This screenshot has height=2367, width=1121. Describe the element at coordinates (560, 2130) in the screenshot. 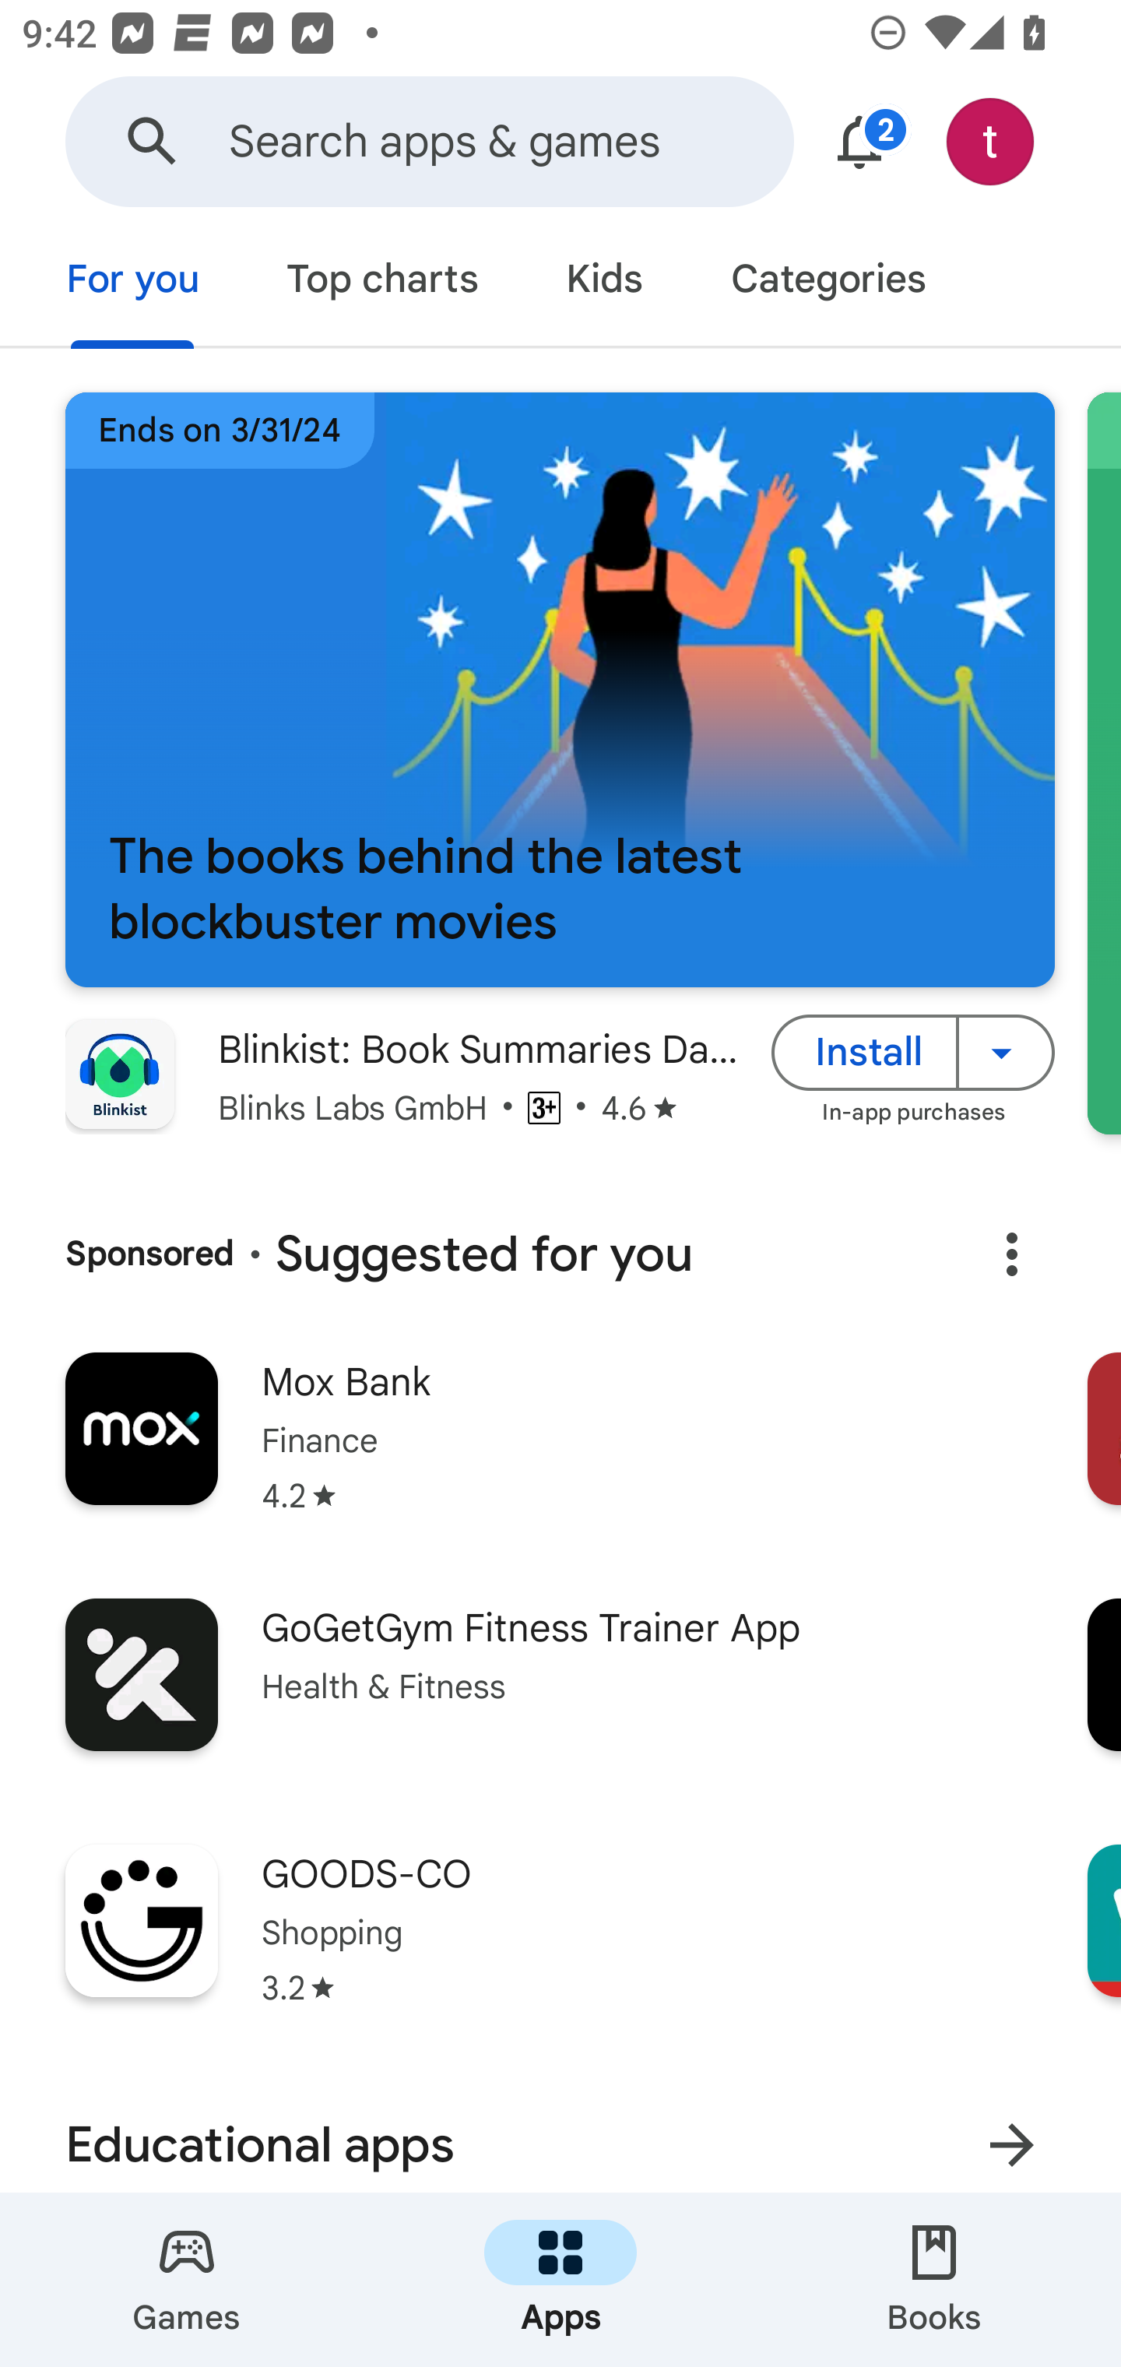

I see `Educational apps More results for Educational apps` at that location.